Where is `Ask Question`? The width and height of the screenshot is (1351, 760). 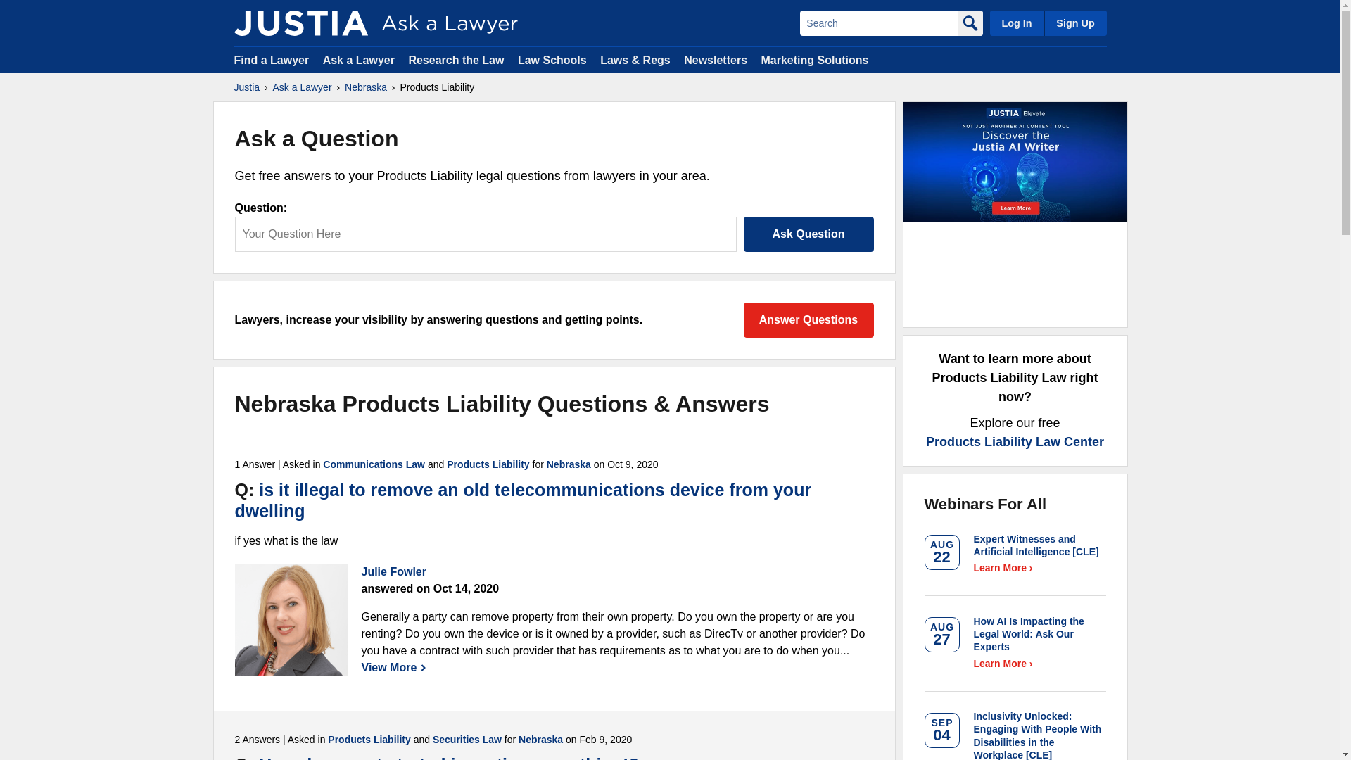
Ask Question is located at coordinates (808, 234).